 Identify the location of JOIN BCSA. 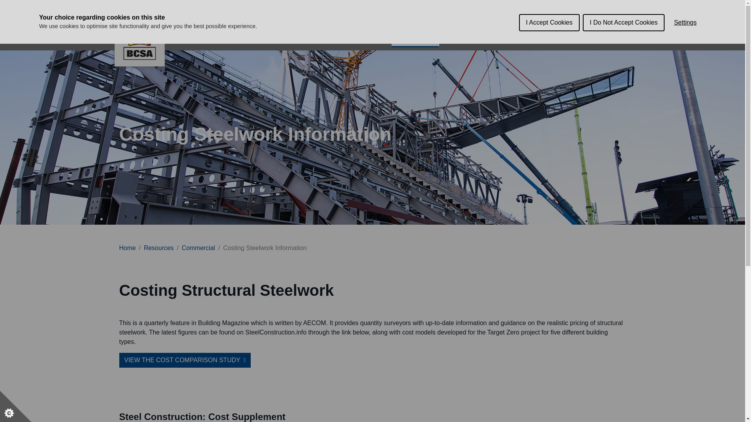
(418, 14).